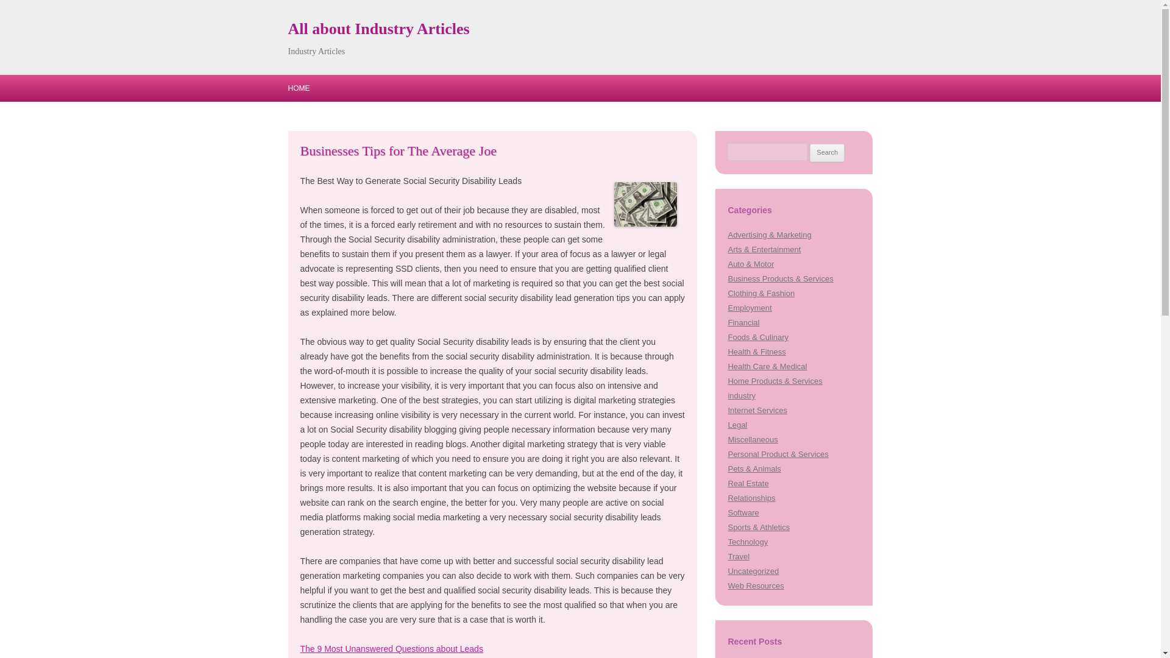 The image size is (1170, 658). I want to click on Legal, so click(737, 425).